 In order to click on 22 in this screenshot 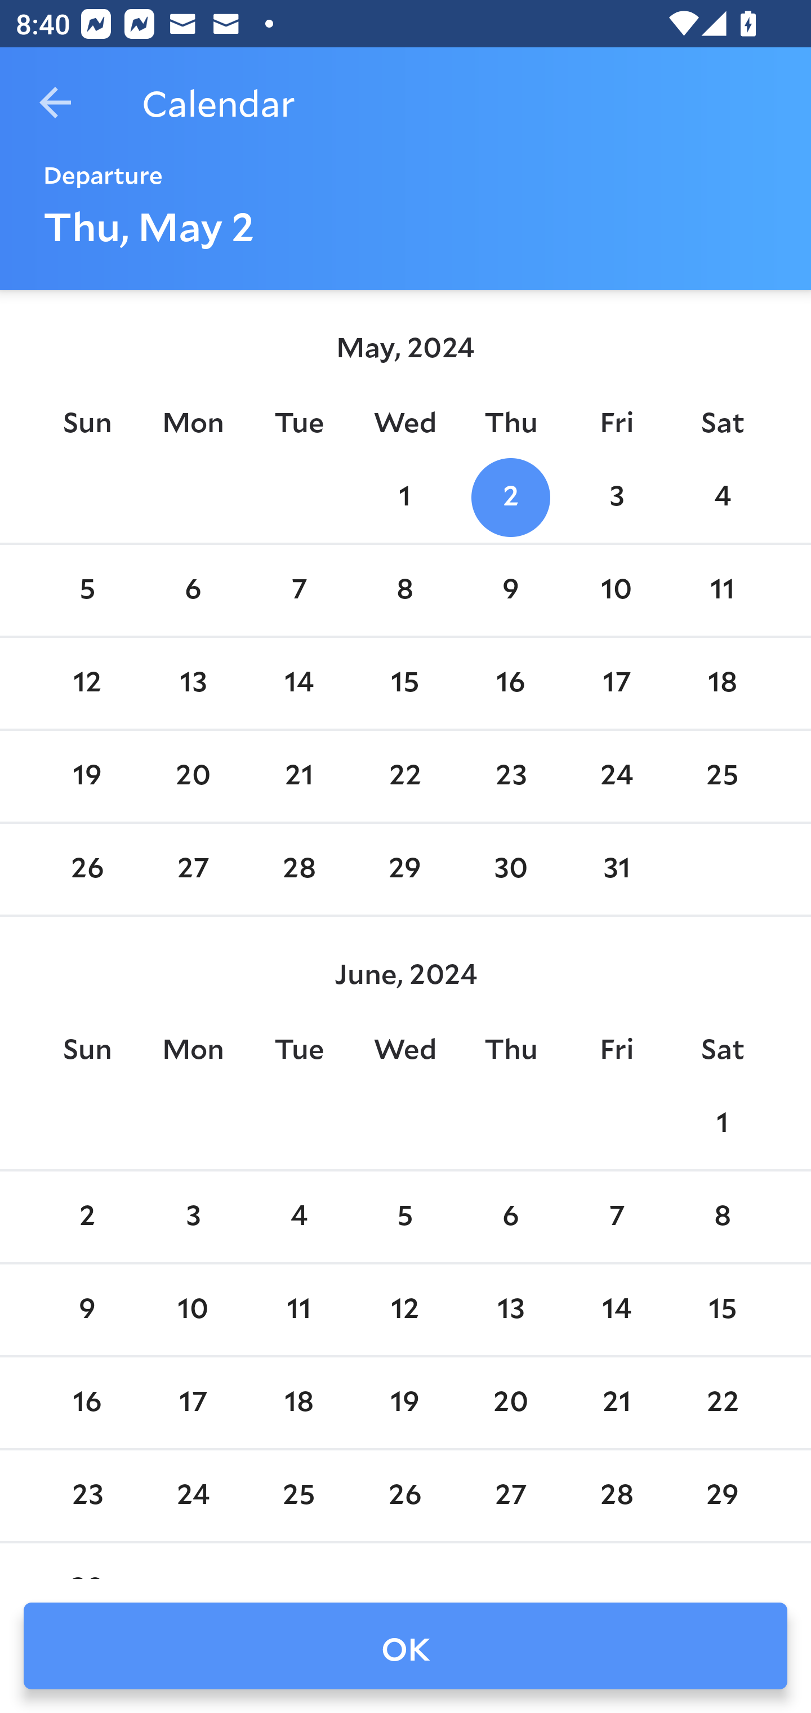, I will do `click(405, 776)`.